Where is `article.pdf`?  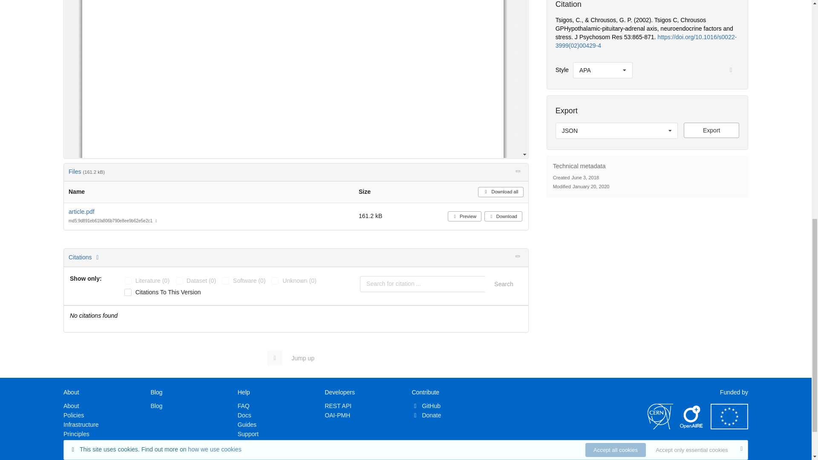 article.pdf is located at coordinates (82, 212).